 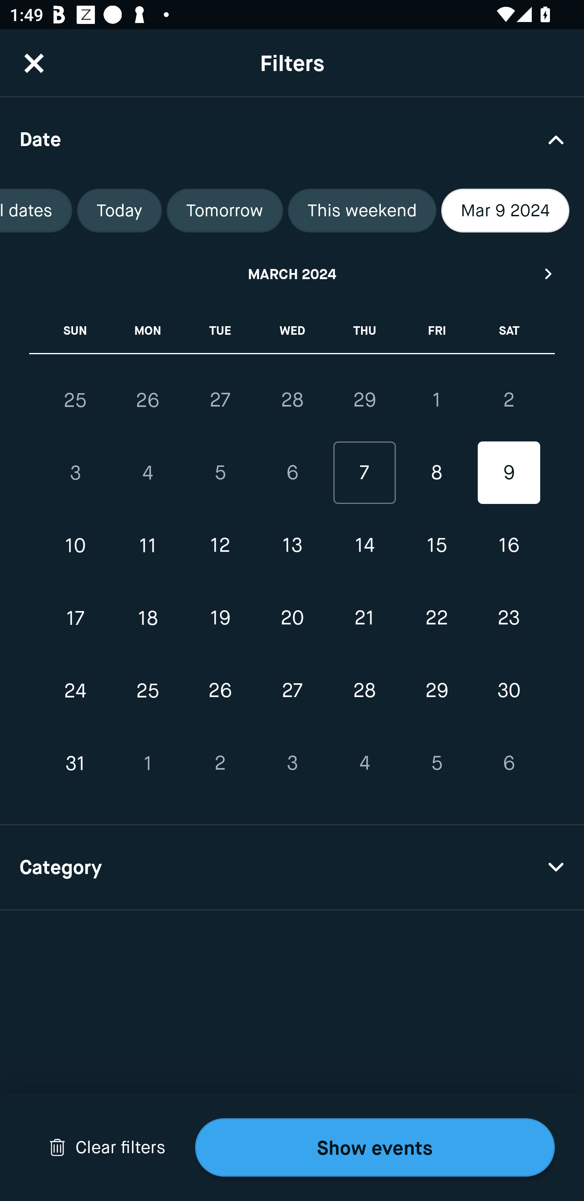 I want to click on CloseButton, so click(x=34, y=63).